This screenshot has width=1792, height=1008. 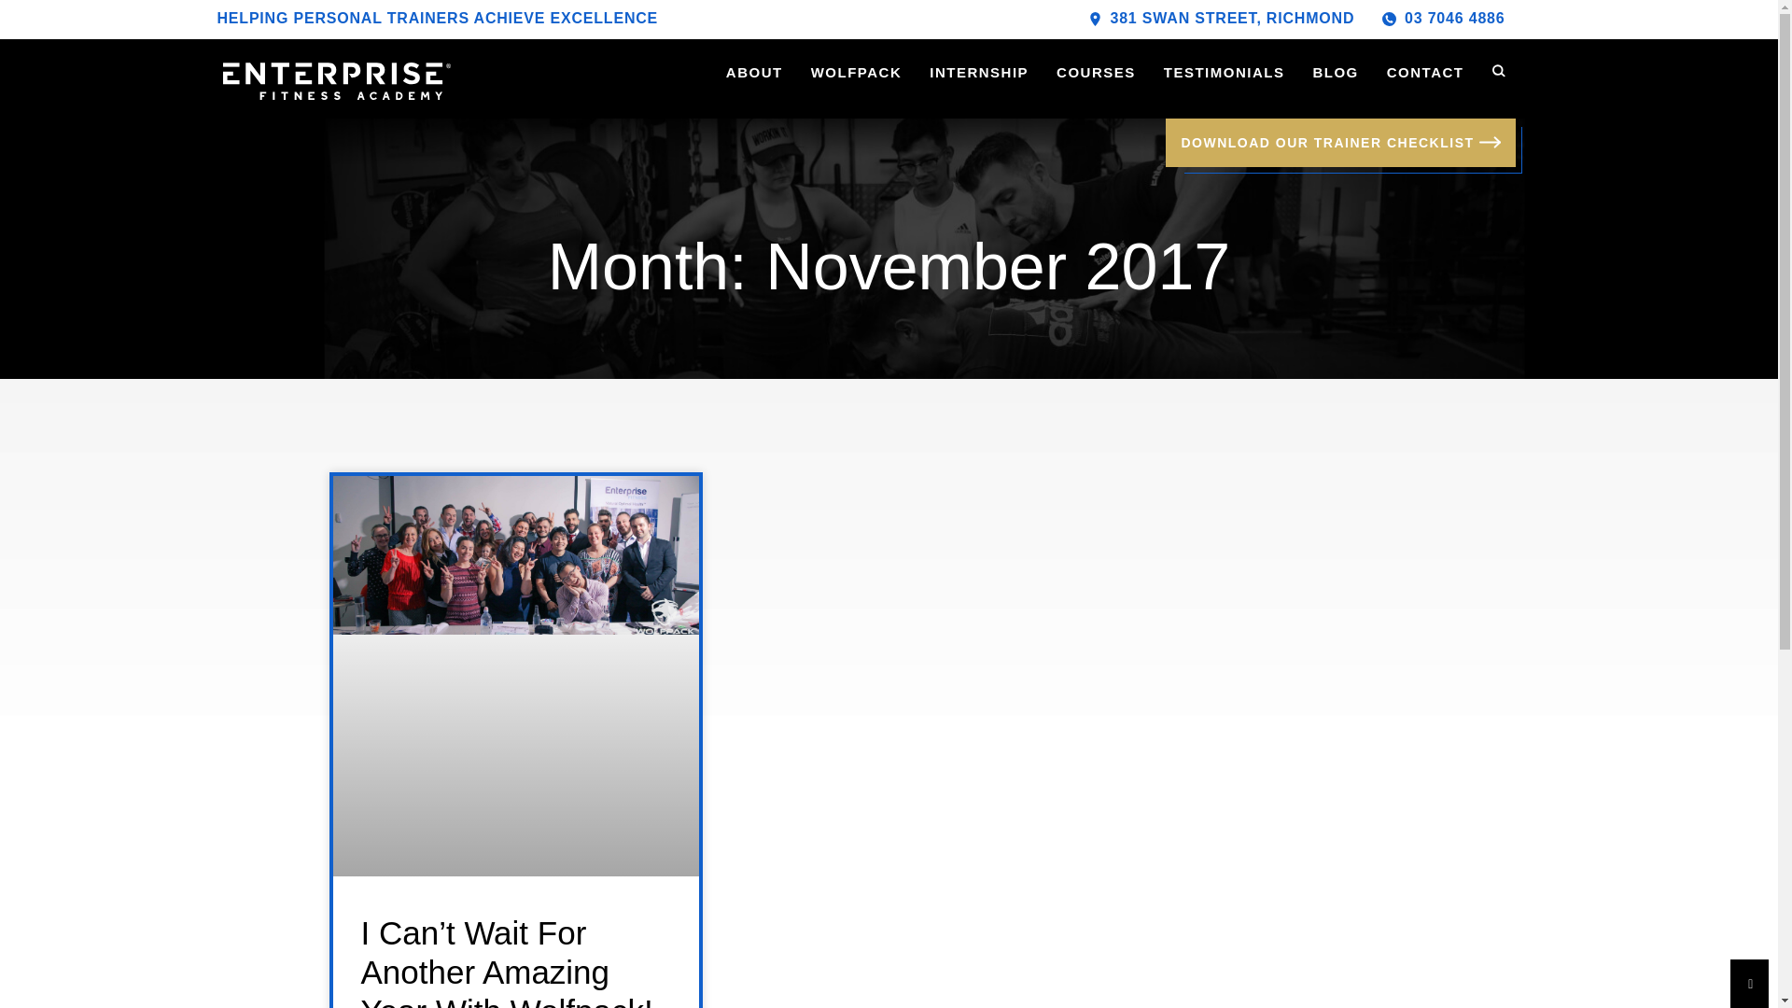 I want to click on DOWNLOAD OUR TRAINER CHECKLIST, so click(x=1340, y=143).